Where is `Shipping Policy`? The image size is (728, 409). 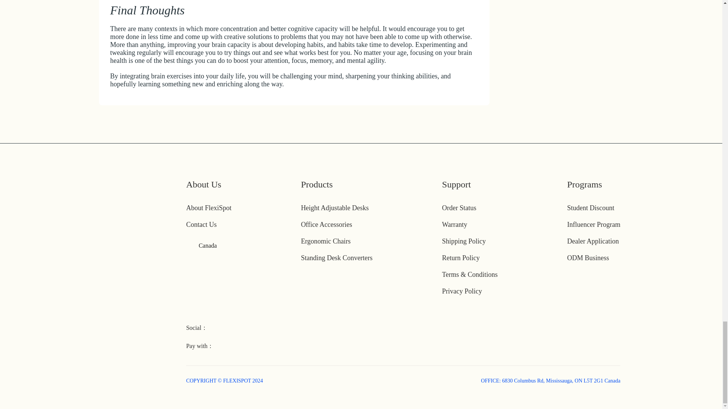
Shipping Policy is located at coordinates (464, 241).